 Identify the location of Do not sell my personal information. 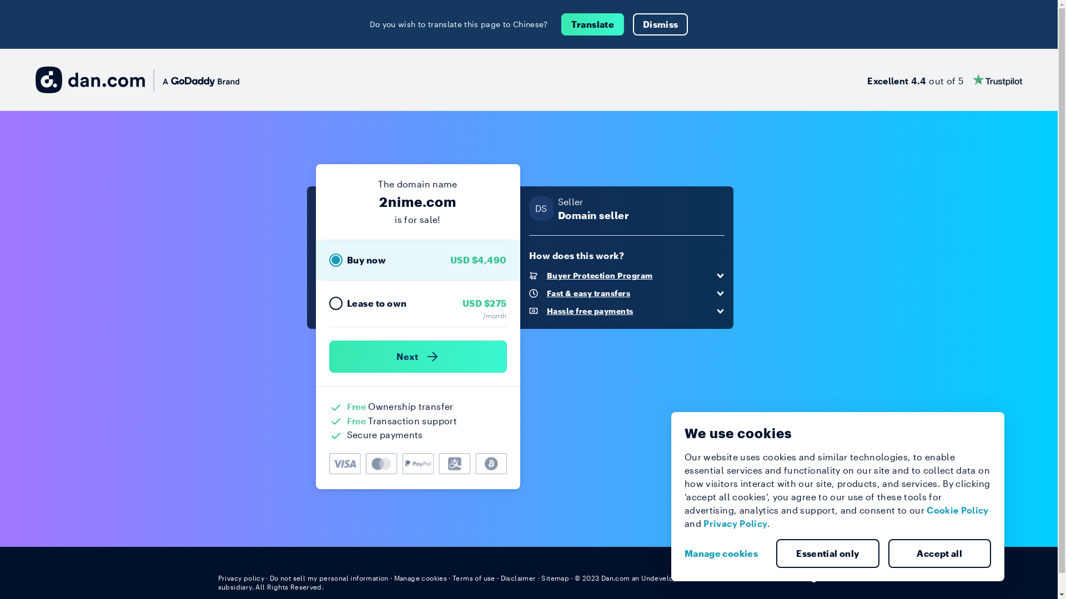
(329, 578).